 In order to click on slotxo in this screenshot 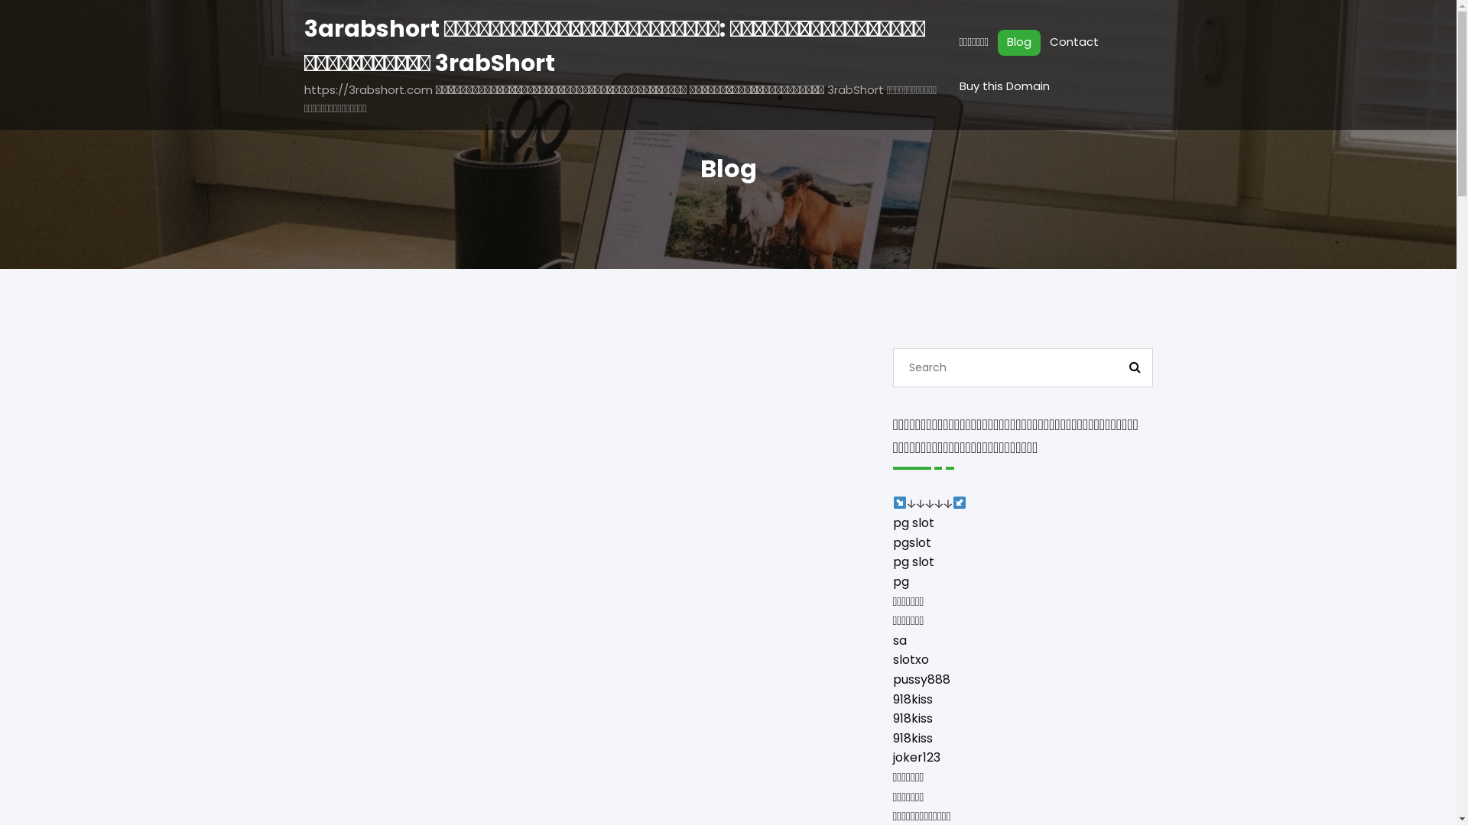, I will do `click(911, 660)`.